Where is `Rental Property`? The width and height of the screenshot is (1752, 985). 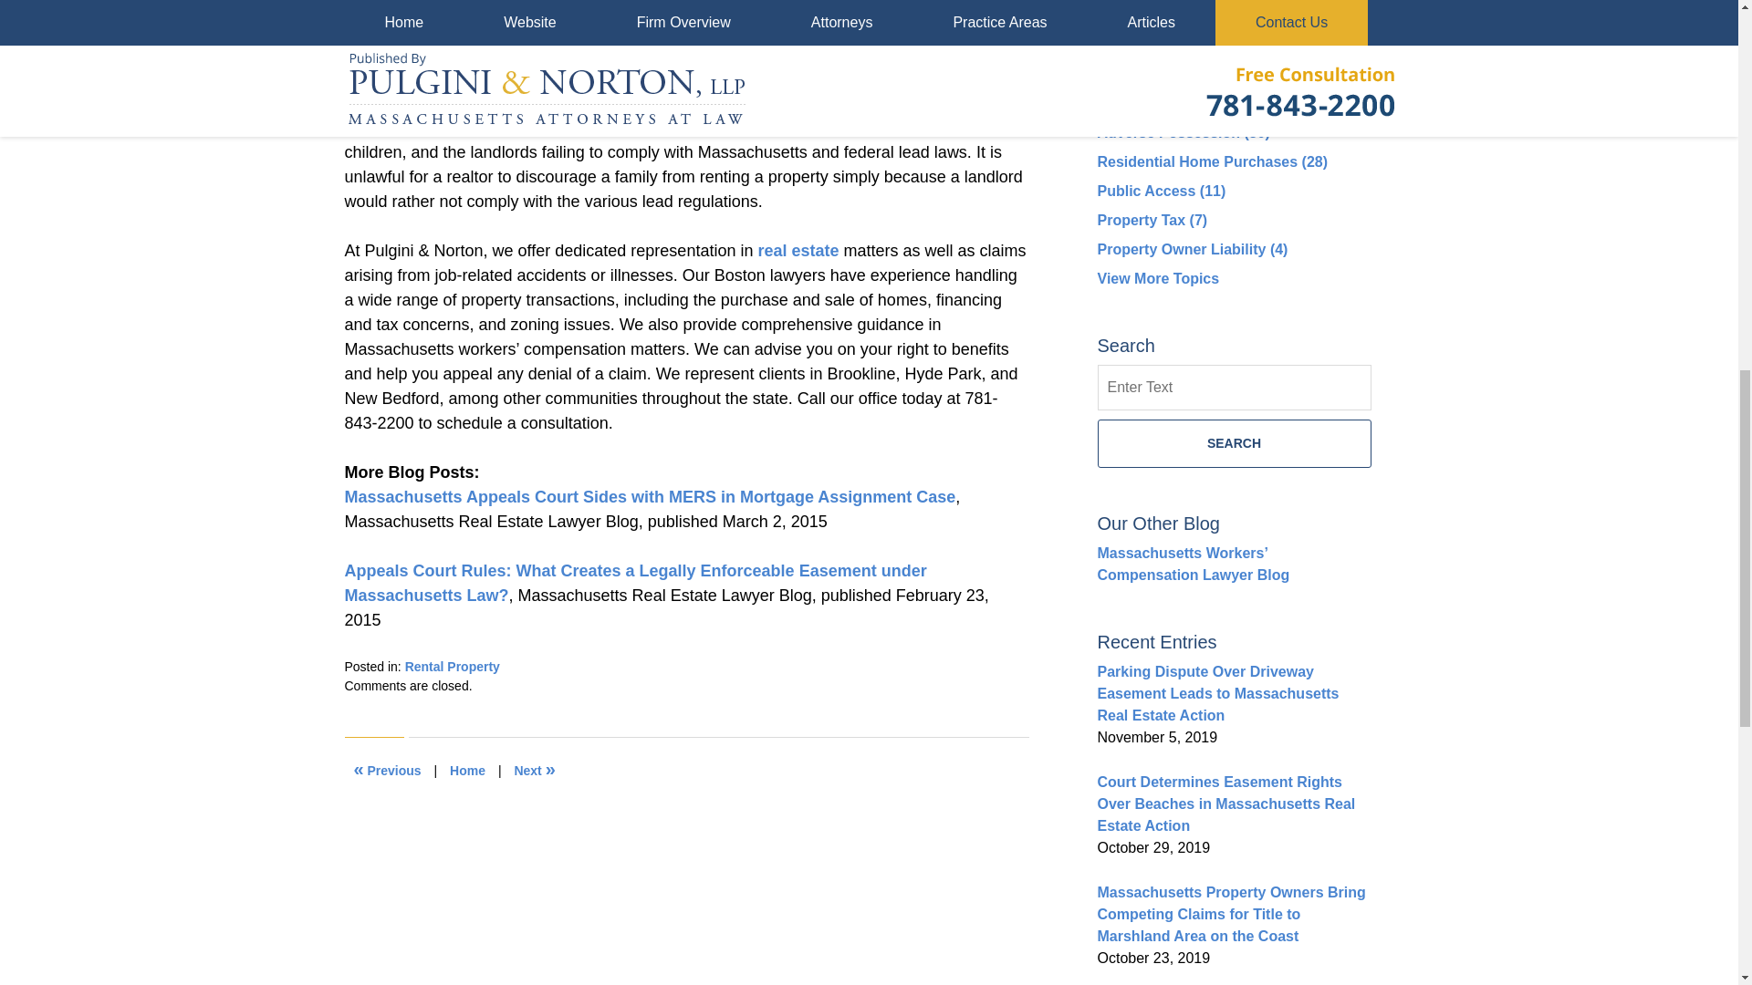
Rental Property is located at coordinates (452, 666).